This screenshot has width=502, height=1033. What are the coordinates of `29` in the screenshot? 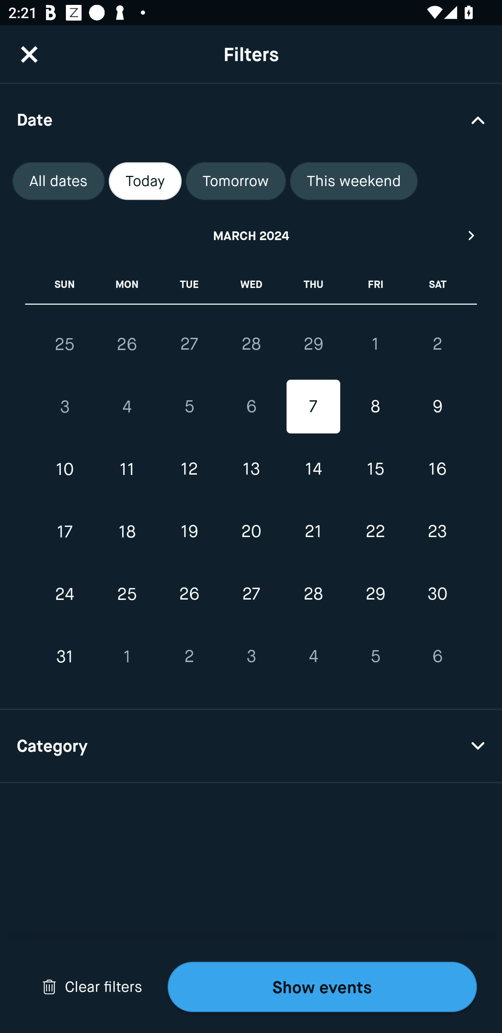 It's located at (313, 344).